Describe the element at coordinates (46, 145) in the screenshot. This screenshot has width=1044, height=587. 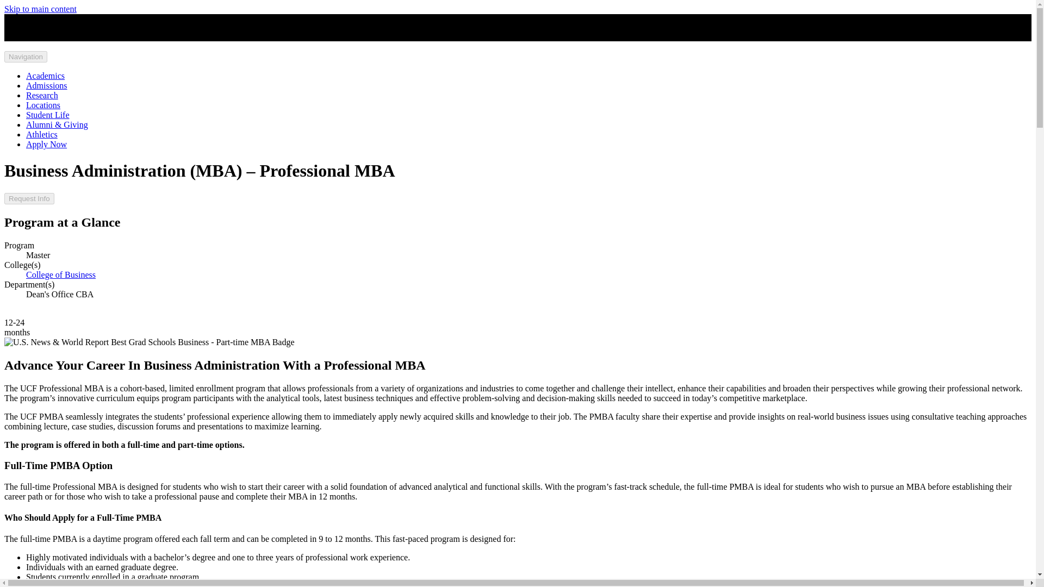
I see `Apply Now` at that location.